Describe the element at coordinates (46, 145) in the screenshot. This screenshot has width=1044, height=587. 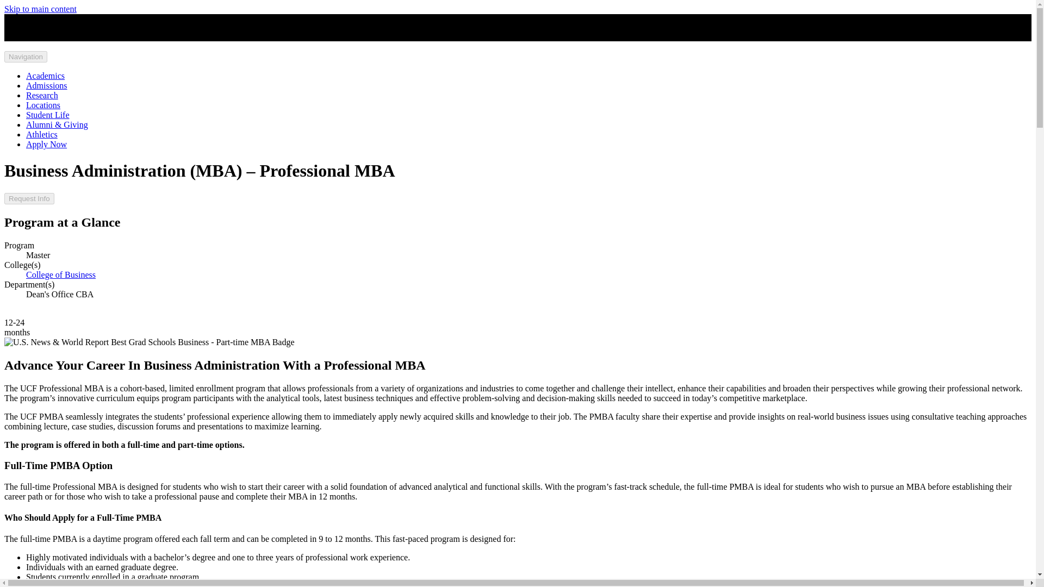
I see `Apply Now` at that location.